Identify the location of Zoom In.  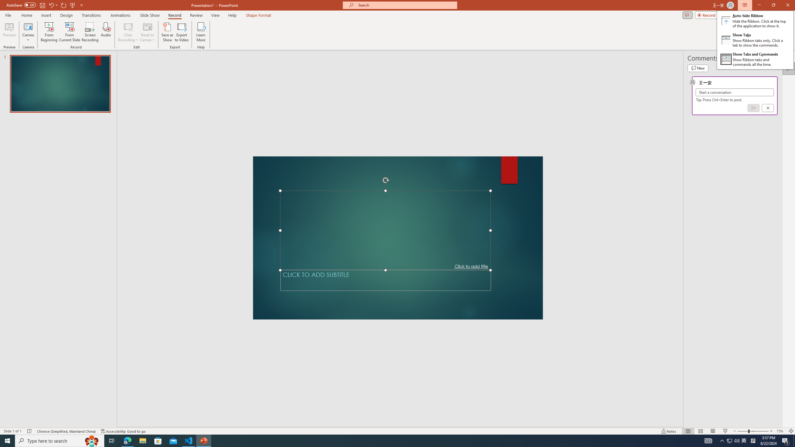
(771, 431).